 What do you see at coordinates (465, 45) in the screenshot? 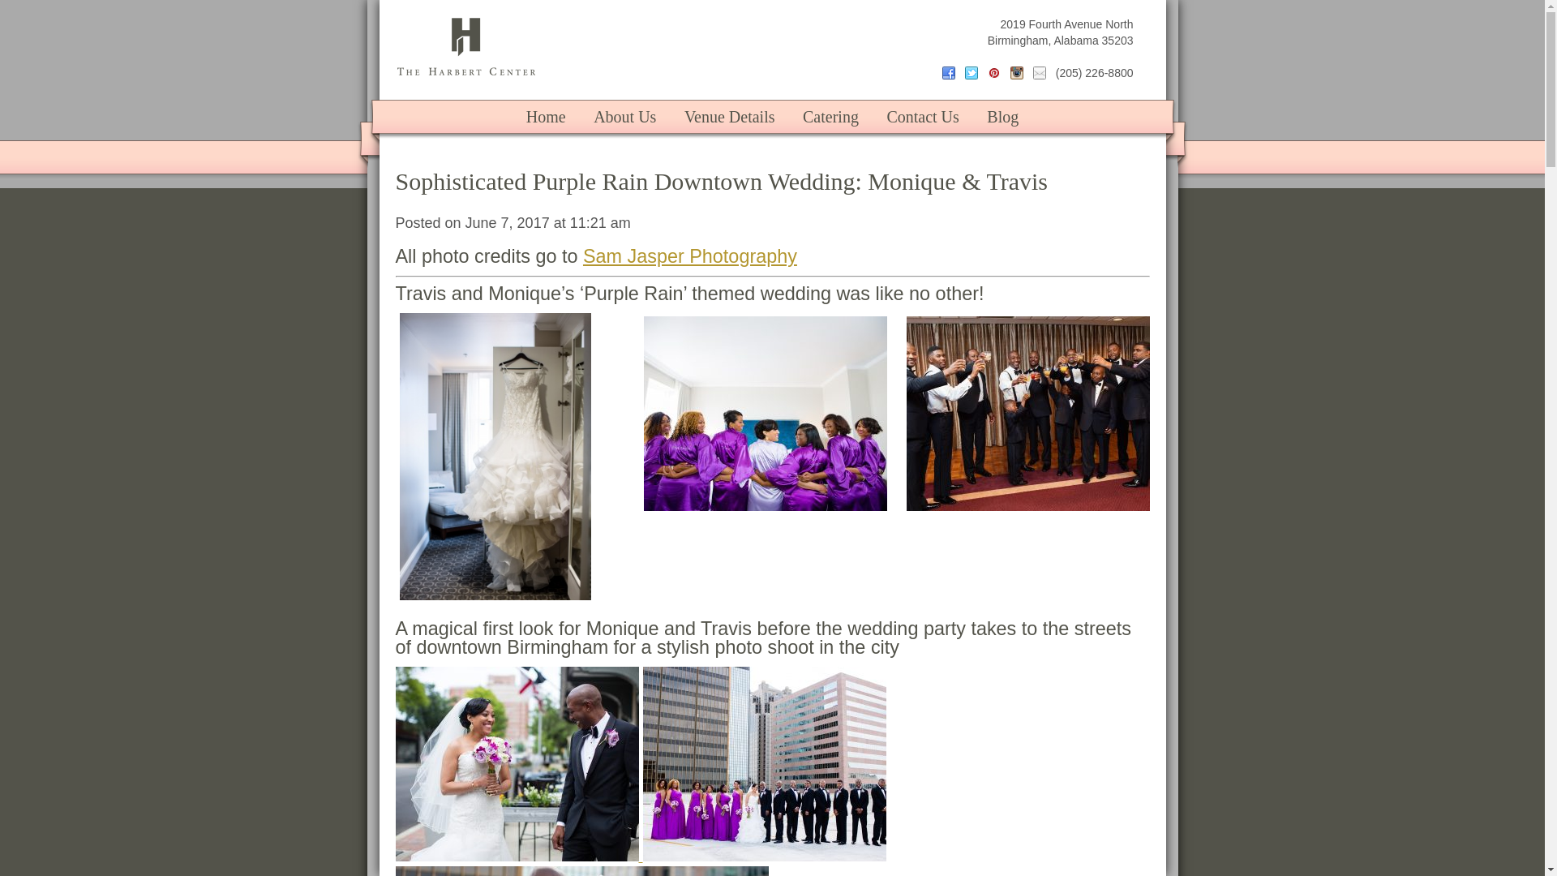
I see `The Harbert Center` at bounding box center [465, 45].